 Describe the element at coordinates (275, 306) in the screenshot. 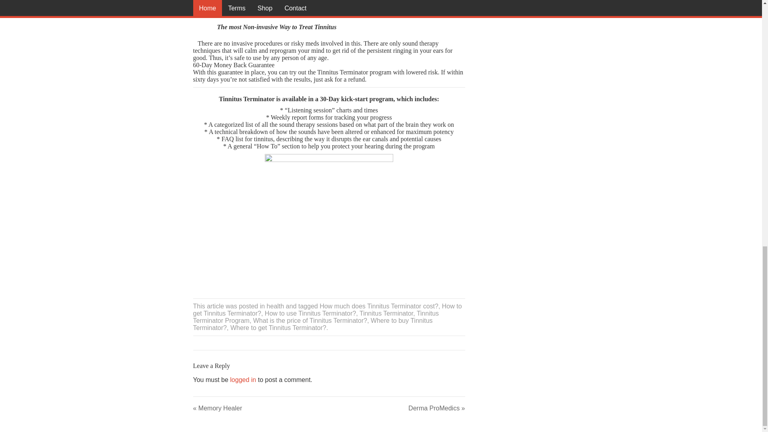

I see `health` at that location.